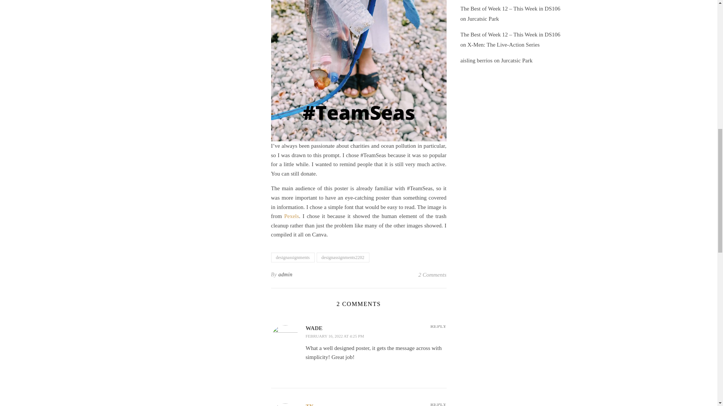 This screenshot has width=723, height=406. Describe the element at coordinates (285, 275) in the screenshot. I see `Posts by admin` at that location.